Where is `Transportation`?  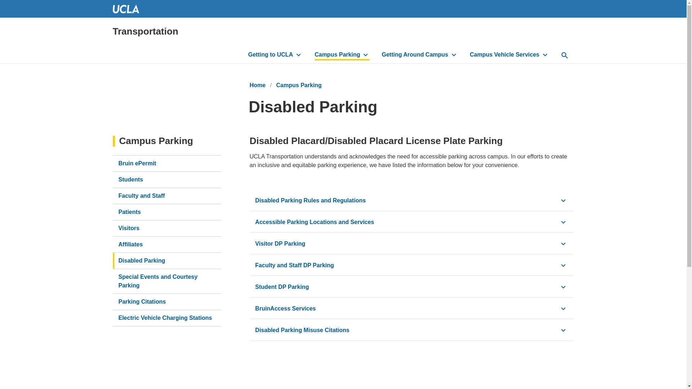
Transportation is located at coordinates (145, 31).